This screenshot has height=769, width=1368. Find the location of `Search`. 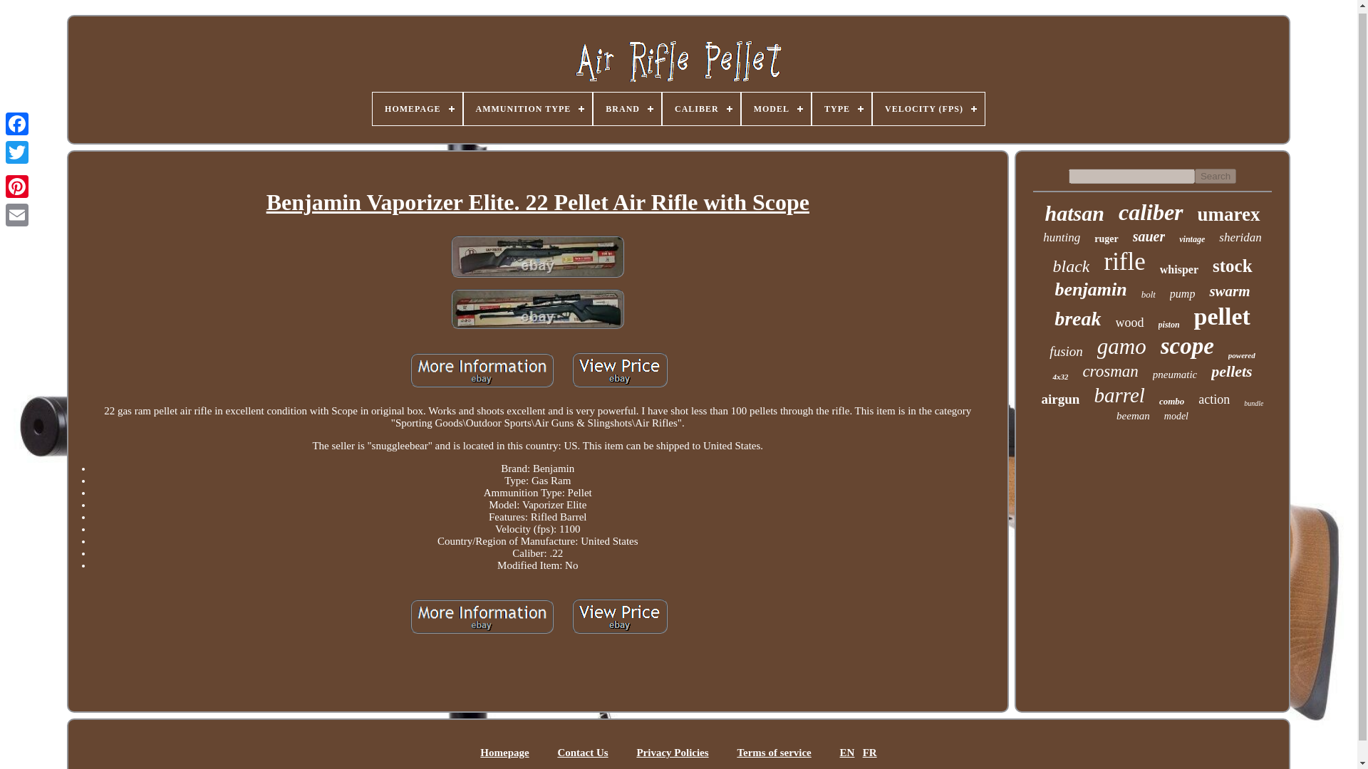

Search is located at coordinates (1216, 176).